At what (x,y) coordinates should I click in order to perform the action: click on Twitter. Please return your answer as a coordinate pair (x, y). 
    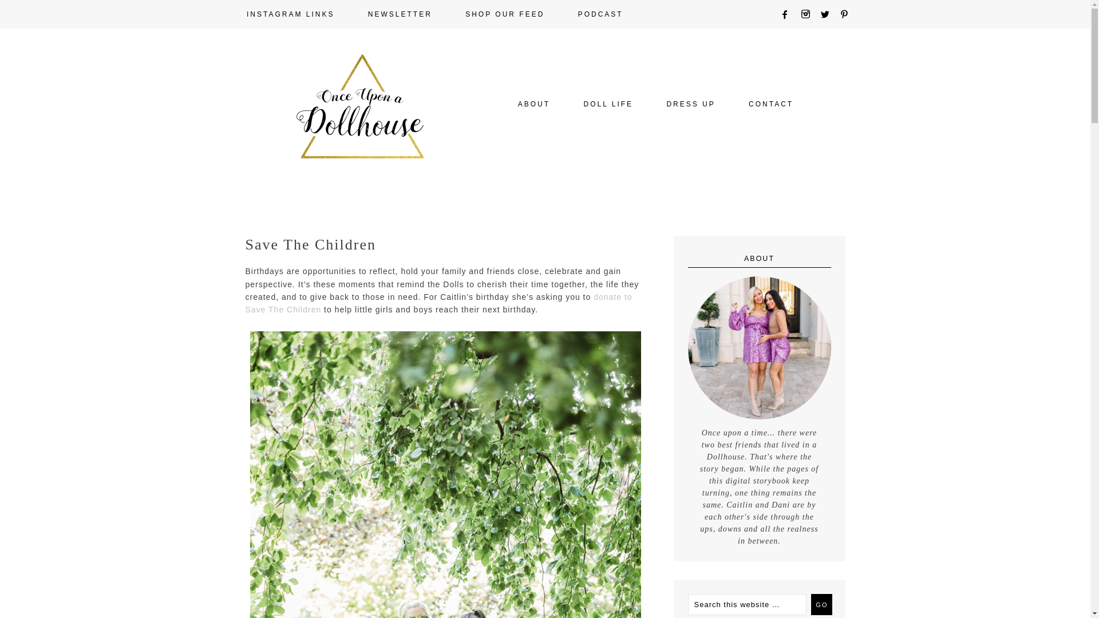
    Looking at the image, I should click on (829, 14).